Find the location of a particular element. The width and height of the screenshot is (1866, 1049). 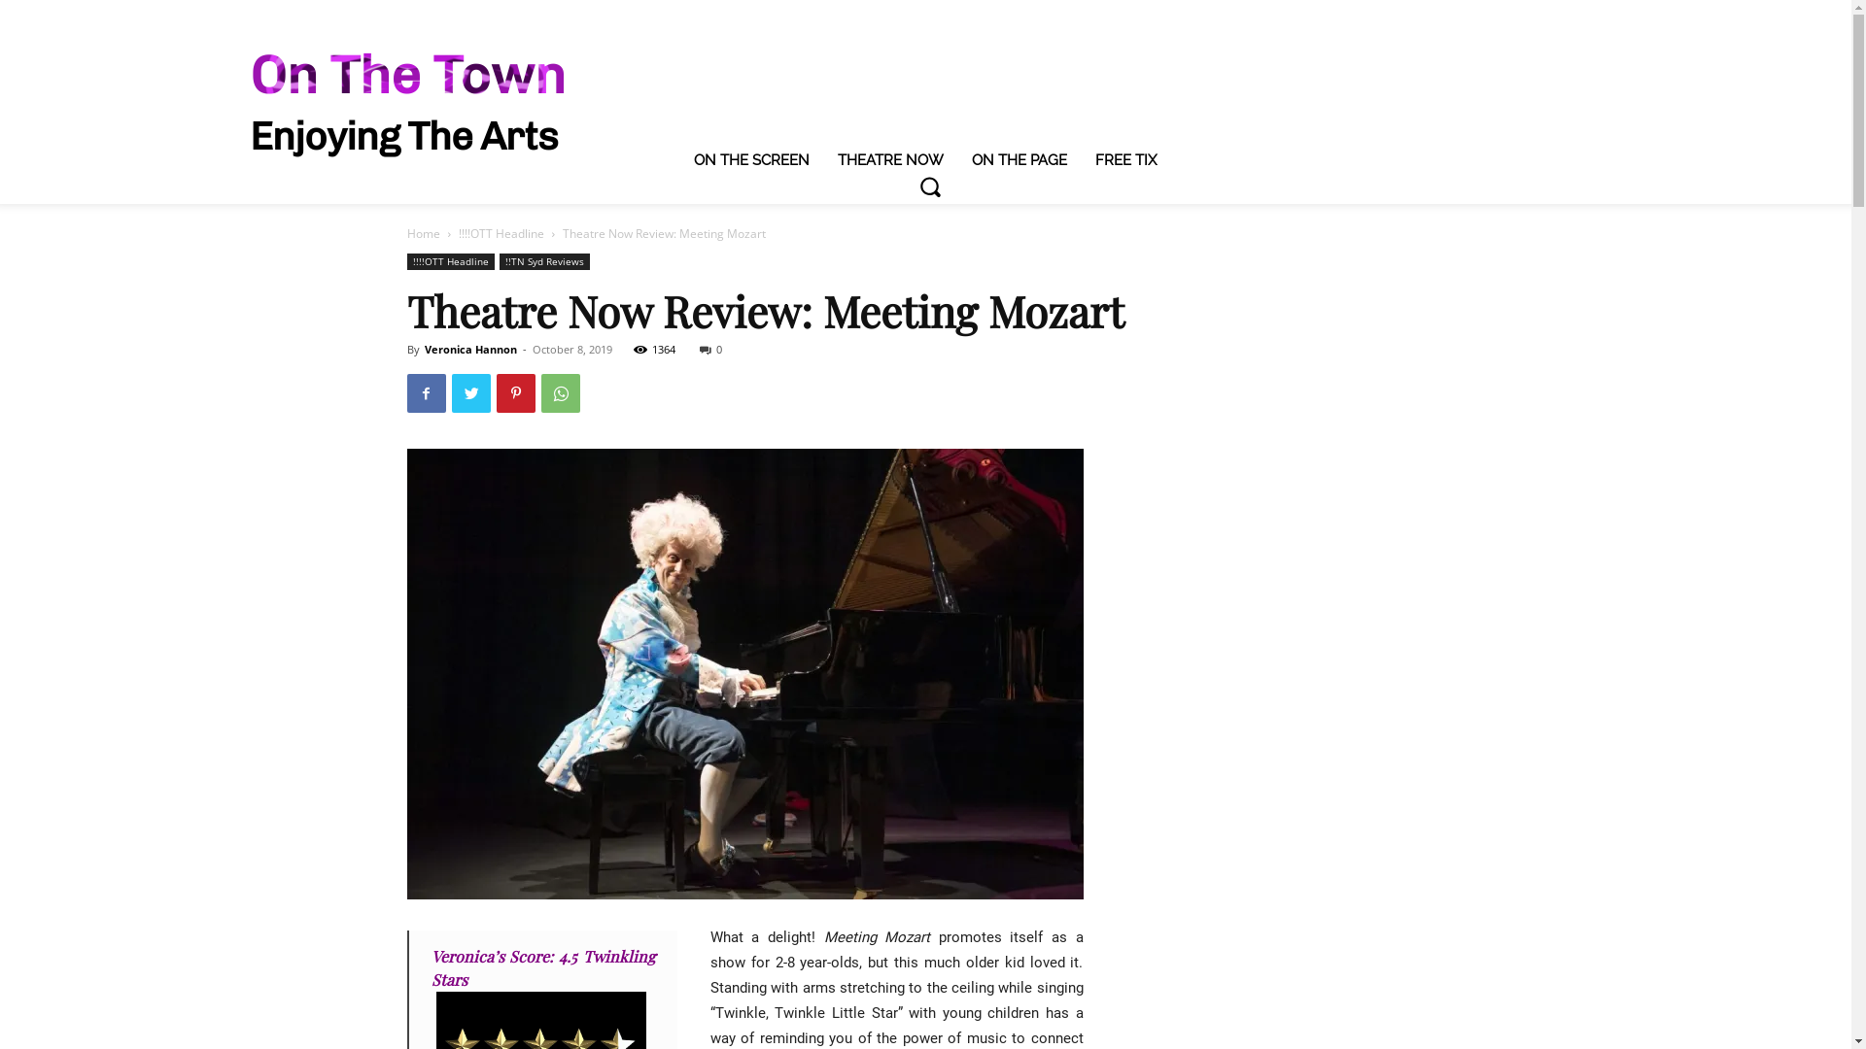

MeetingMozart_SOH_Credit_CassandraHannagan-75 is located at coordinates (744, 674).